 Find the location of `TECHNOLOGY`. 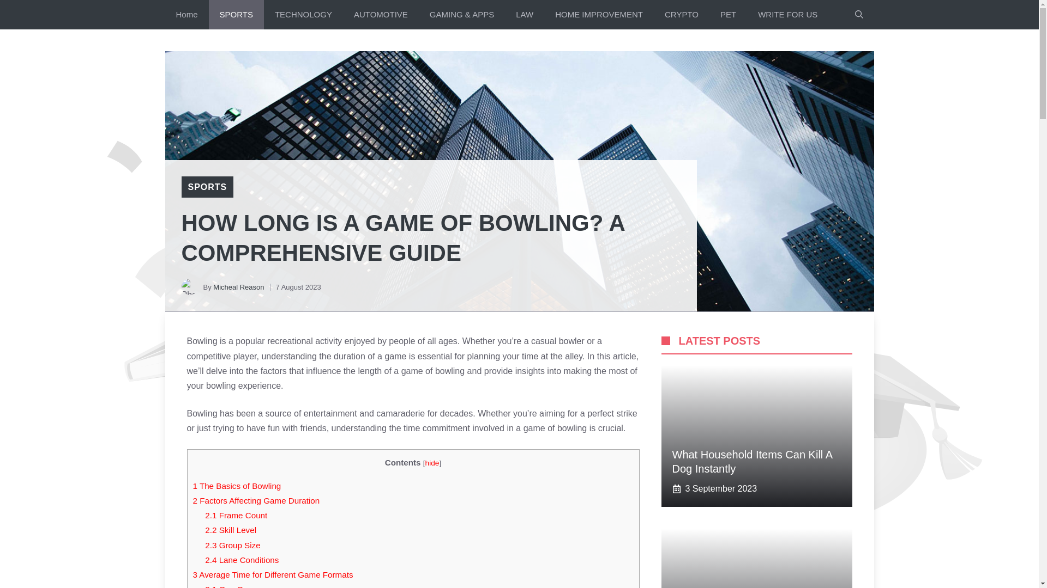

TECHNOLOGY is located at coordinates (303, 15).